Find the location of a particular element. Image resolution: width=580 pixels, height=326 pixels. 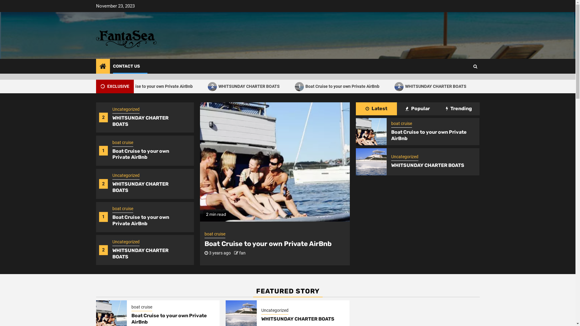

Boat Cruise to your own Private AirBnb is located at coordinates (429, 135).